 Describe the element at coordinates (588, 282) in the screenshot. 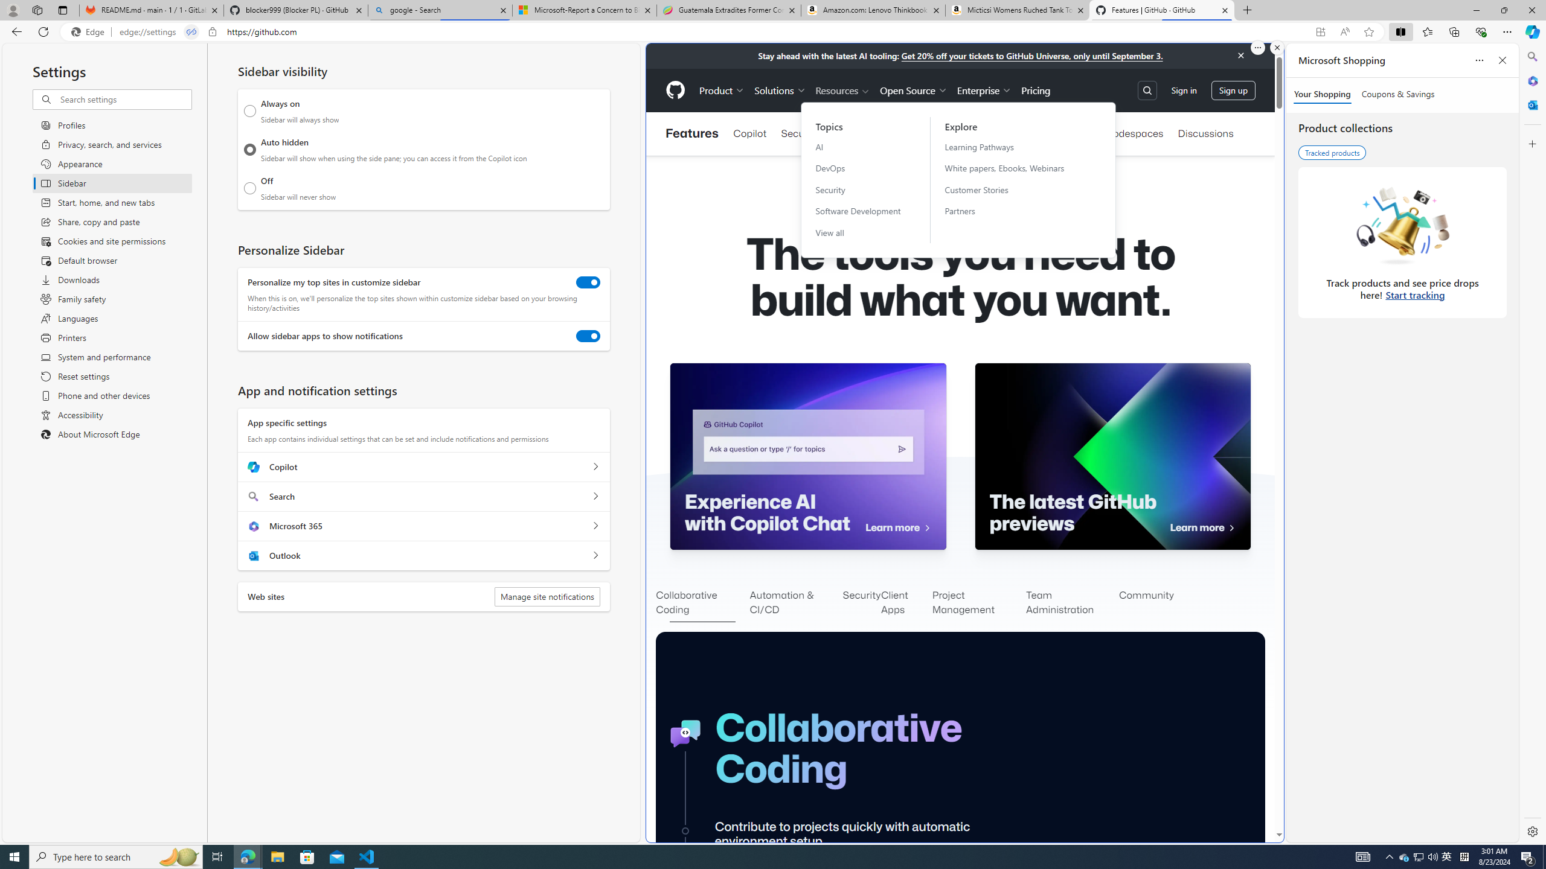

I see `Personalize my top sites in customize sidebar` at that location.